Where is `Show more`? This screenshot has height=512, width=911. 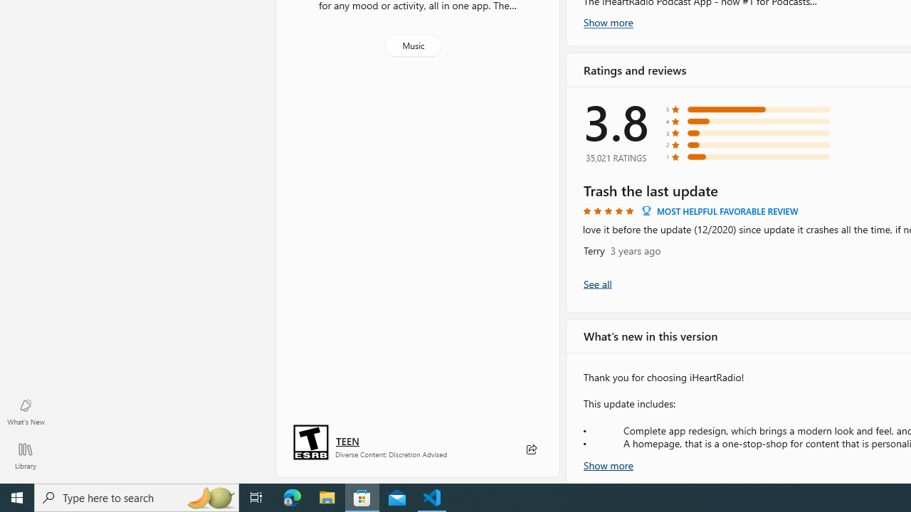 Show more is located at coordinates (608, 464).